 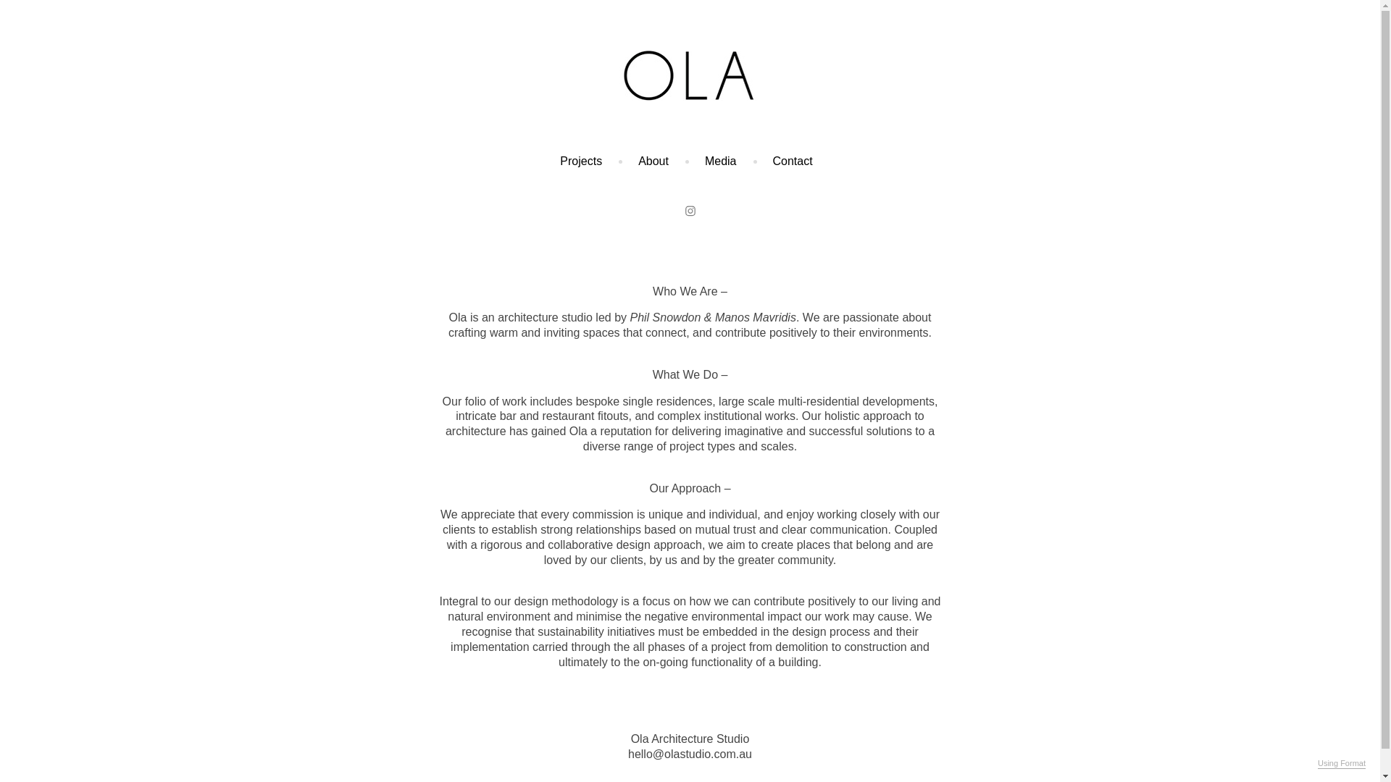 What do you see at coordinates (690, 754) in the screenshot?
I see `hello@olastudio.com.au` at bounding box center [690, 754].